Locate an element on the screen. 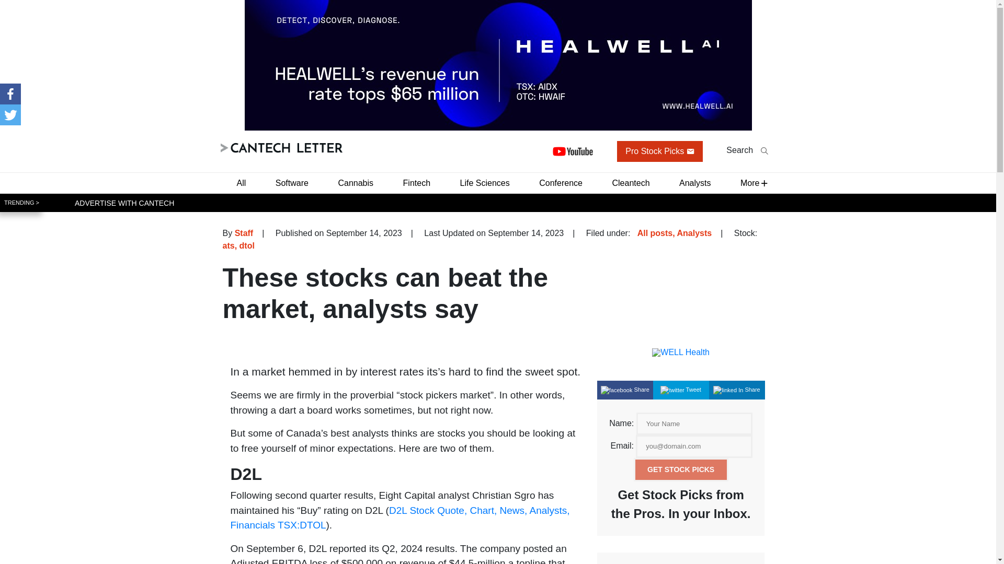  Analysts is located at coordinates (694, 183).